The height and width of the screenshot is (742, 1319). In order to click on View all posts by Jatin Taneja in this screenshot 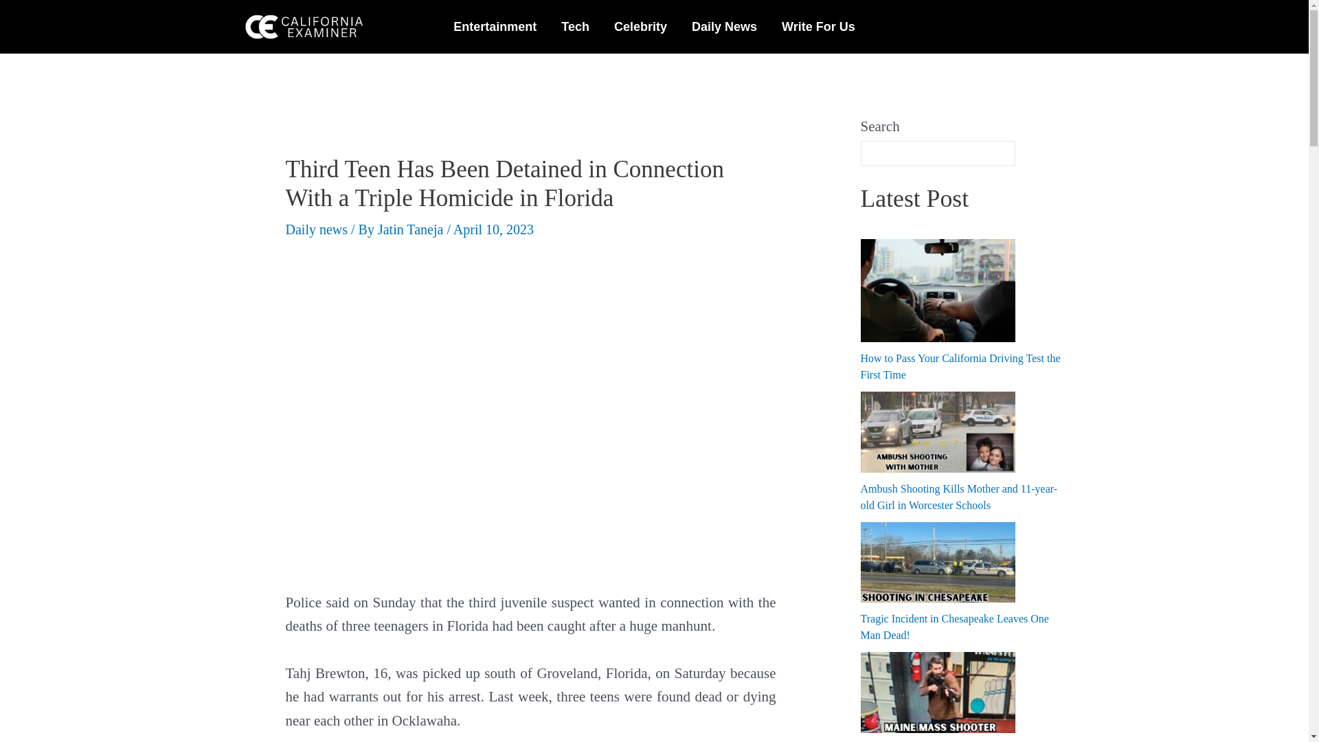, I will do `click(412, 229)`.